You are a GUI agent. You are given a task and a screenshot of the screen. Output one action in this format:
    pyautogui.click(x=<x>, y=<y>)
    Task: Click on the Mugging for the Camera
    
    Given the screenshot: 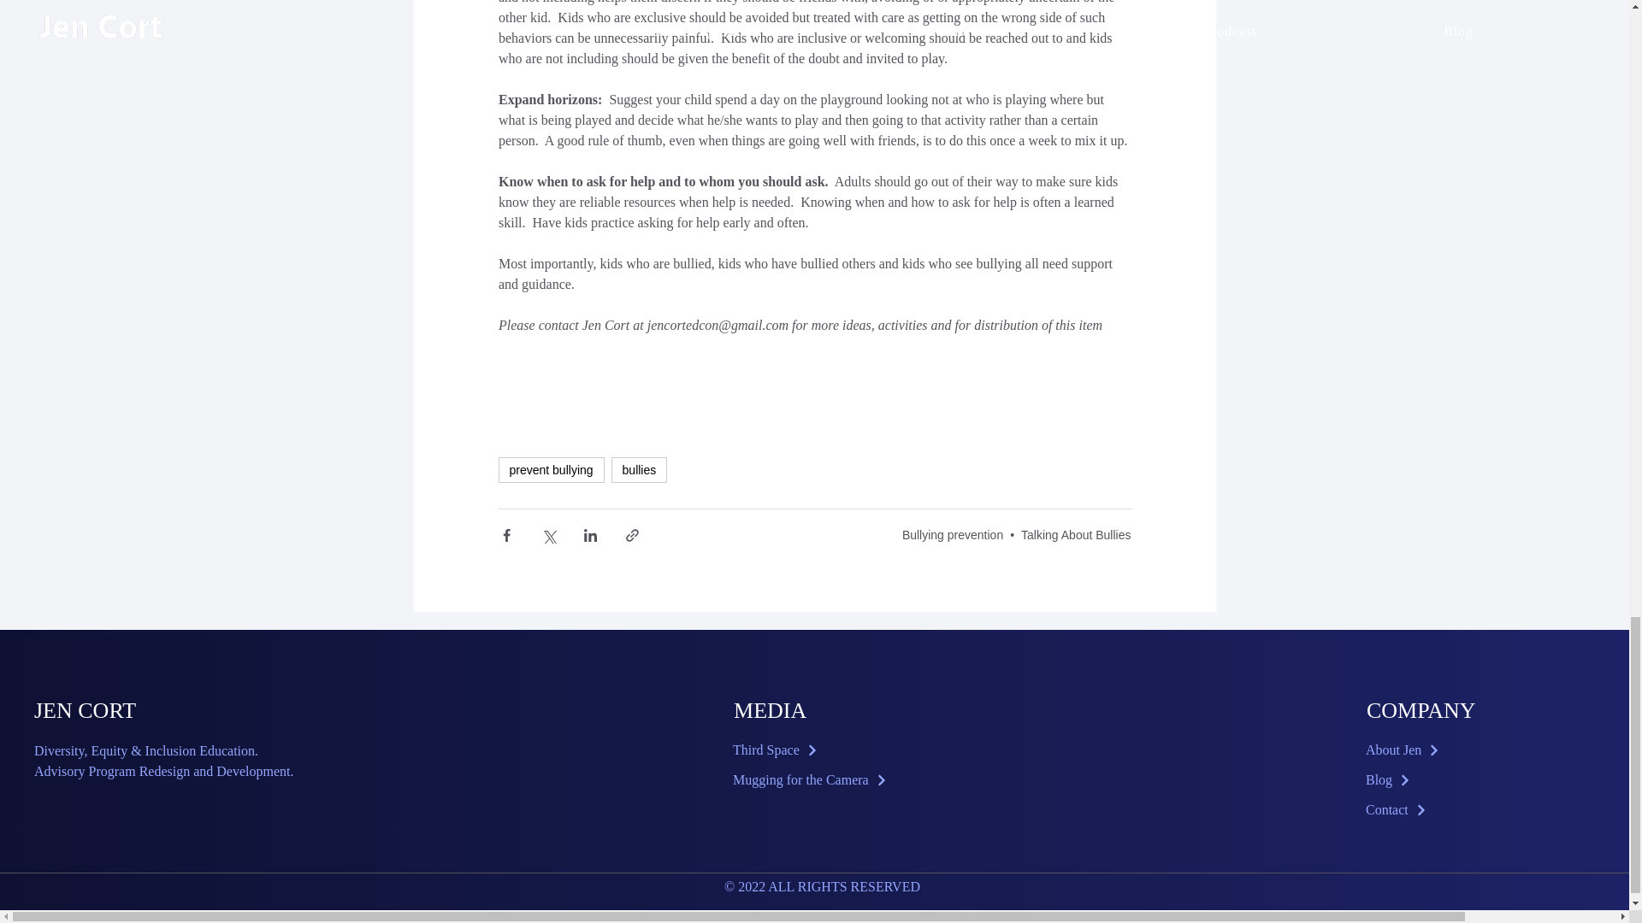 What is the action you would take?
    pyautogui.click(x=821, y=779)
    